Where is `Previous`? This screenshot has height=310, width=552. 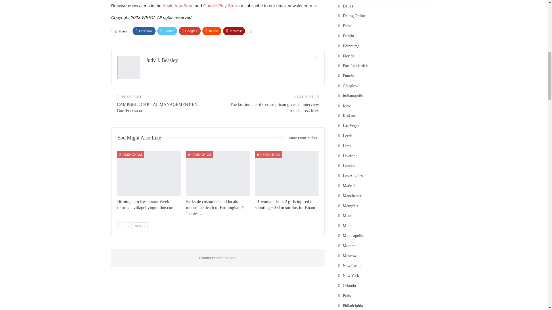 Previous is located at coordinates (124, 226).